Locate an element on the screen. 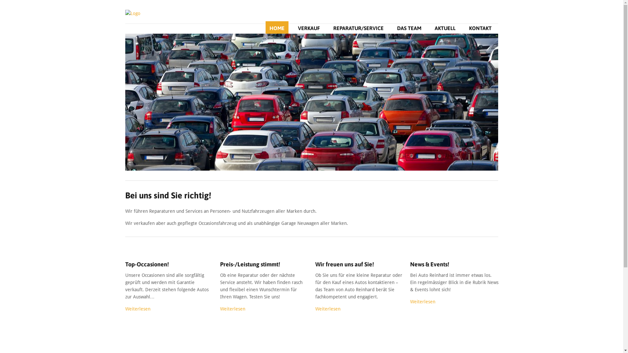 The image size is (628, 353). HOME is located at coordinates (277, 28).